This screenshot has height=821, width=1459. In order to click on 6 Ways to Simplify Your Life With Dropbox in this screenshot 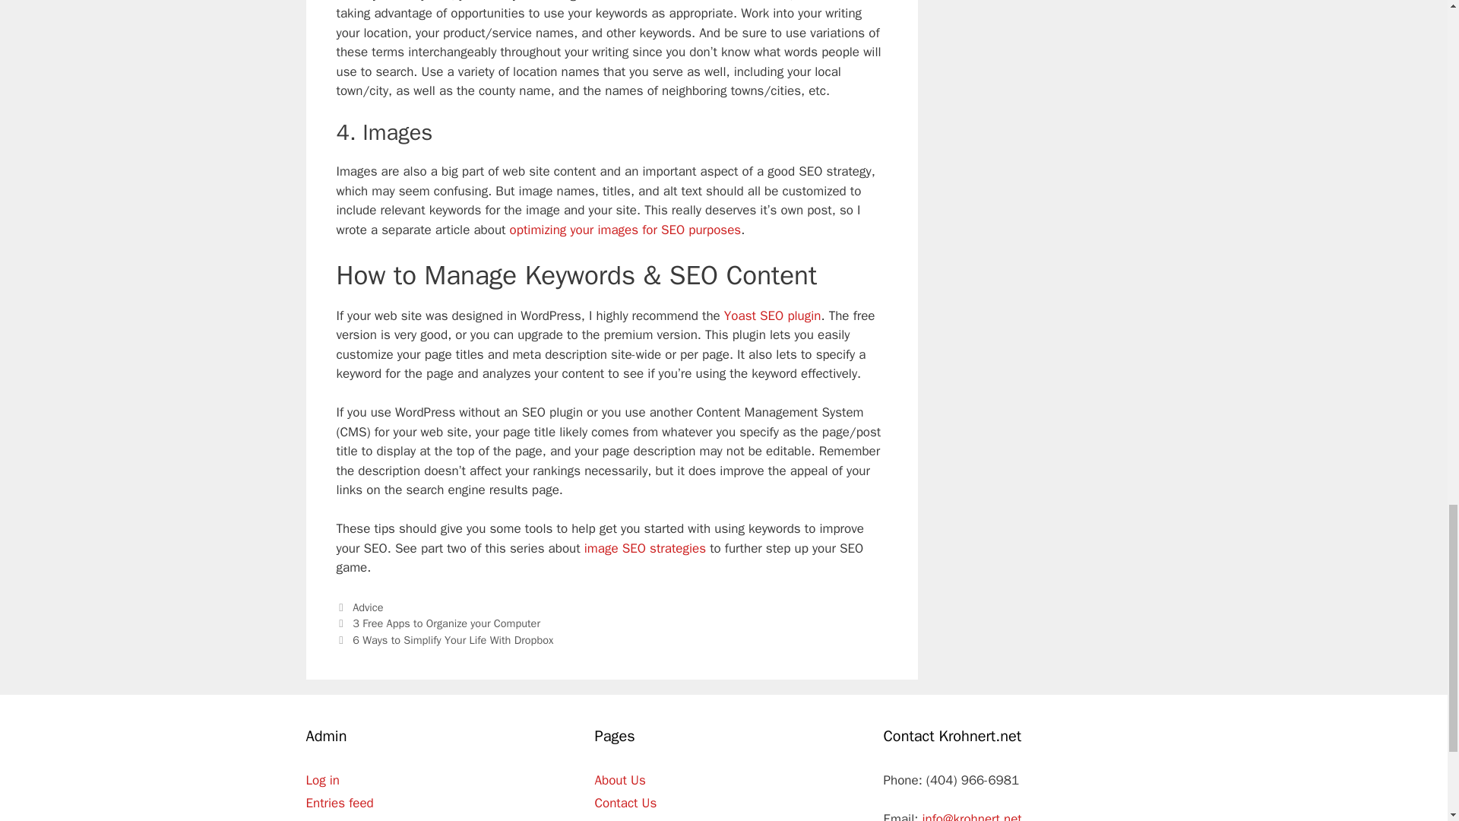, I will do `click(453, 640)`.